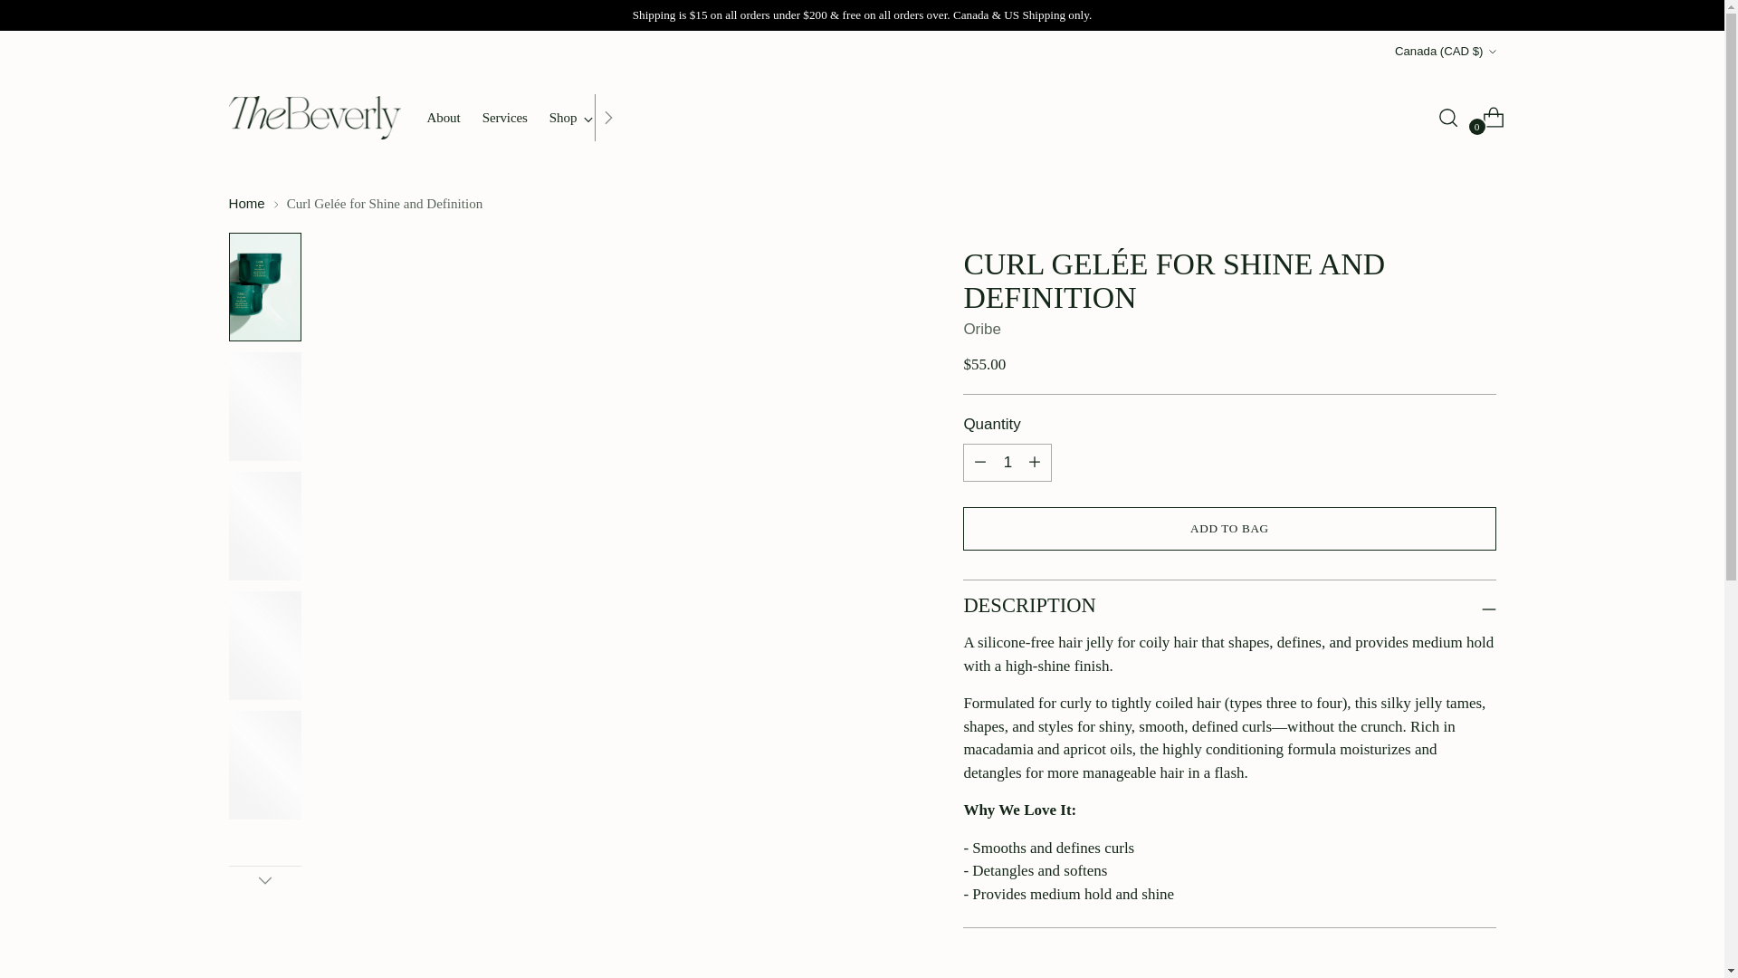 The height and width of the screenshot is (978, 1738). Describe the element at coordinates (571, 118) in the screenshot. I see `Shop` at that location.